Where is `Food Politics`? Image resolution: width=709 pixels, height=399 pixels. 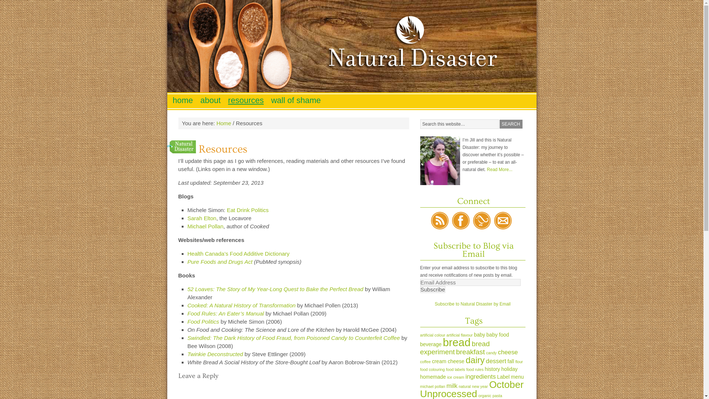 Food Politics is located at coordinates (203, 321).